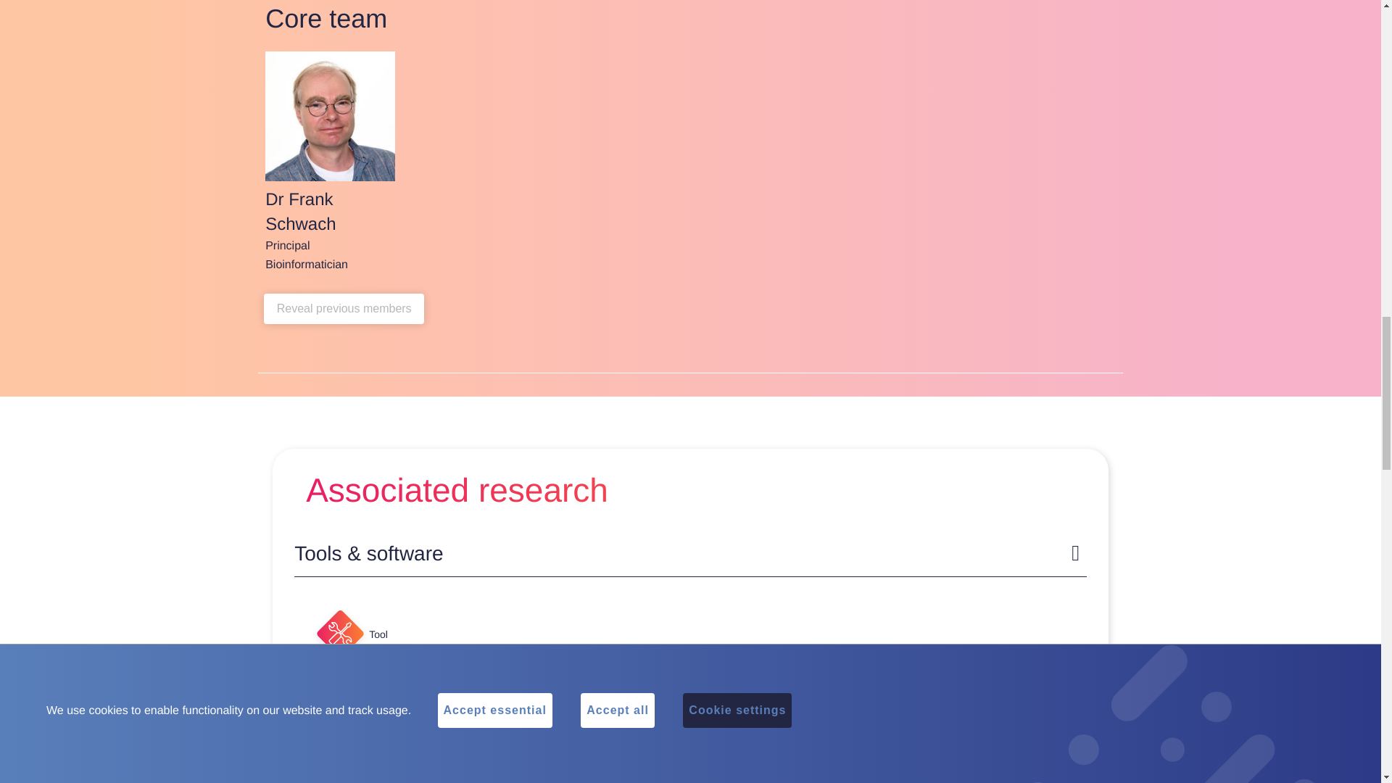 This screenshot has height=783, width=1392. I want to click on Dr Frank Schwach, so click(331, 116).